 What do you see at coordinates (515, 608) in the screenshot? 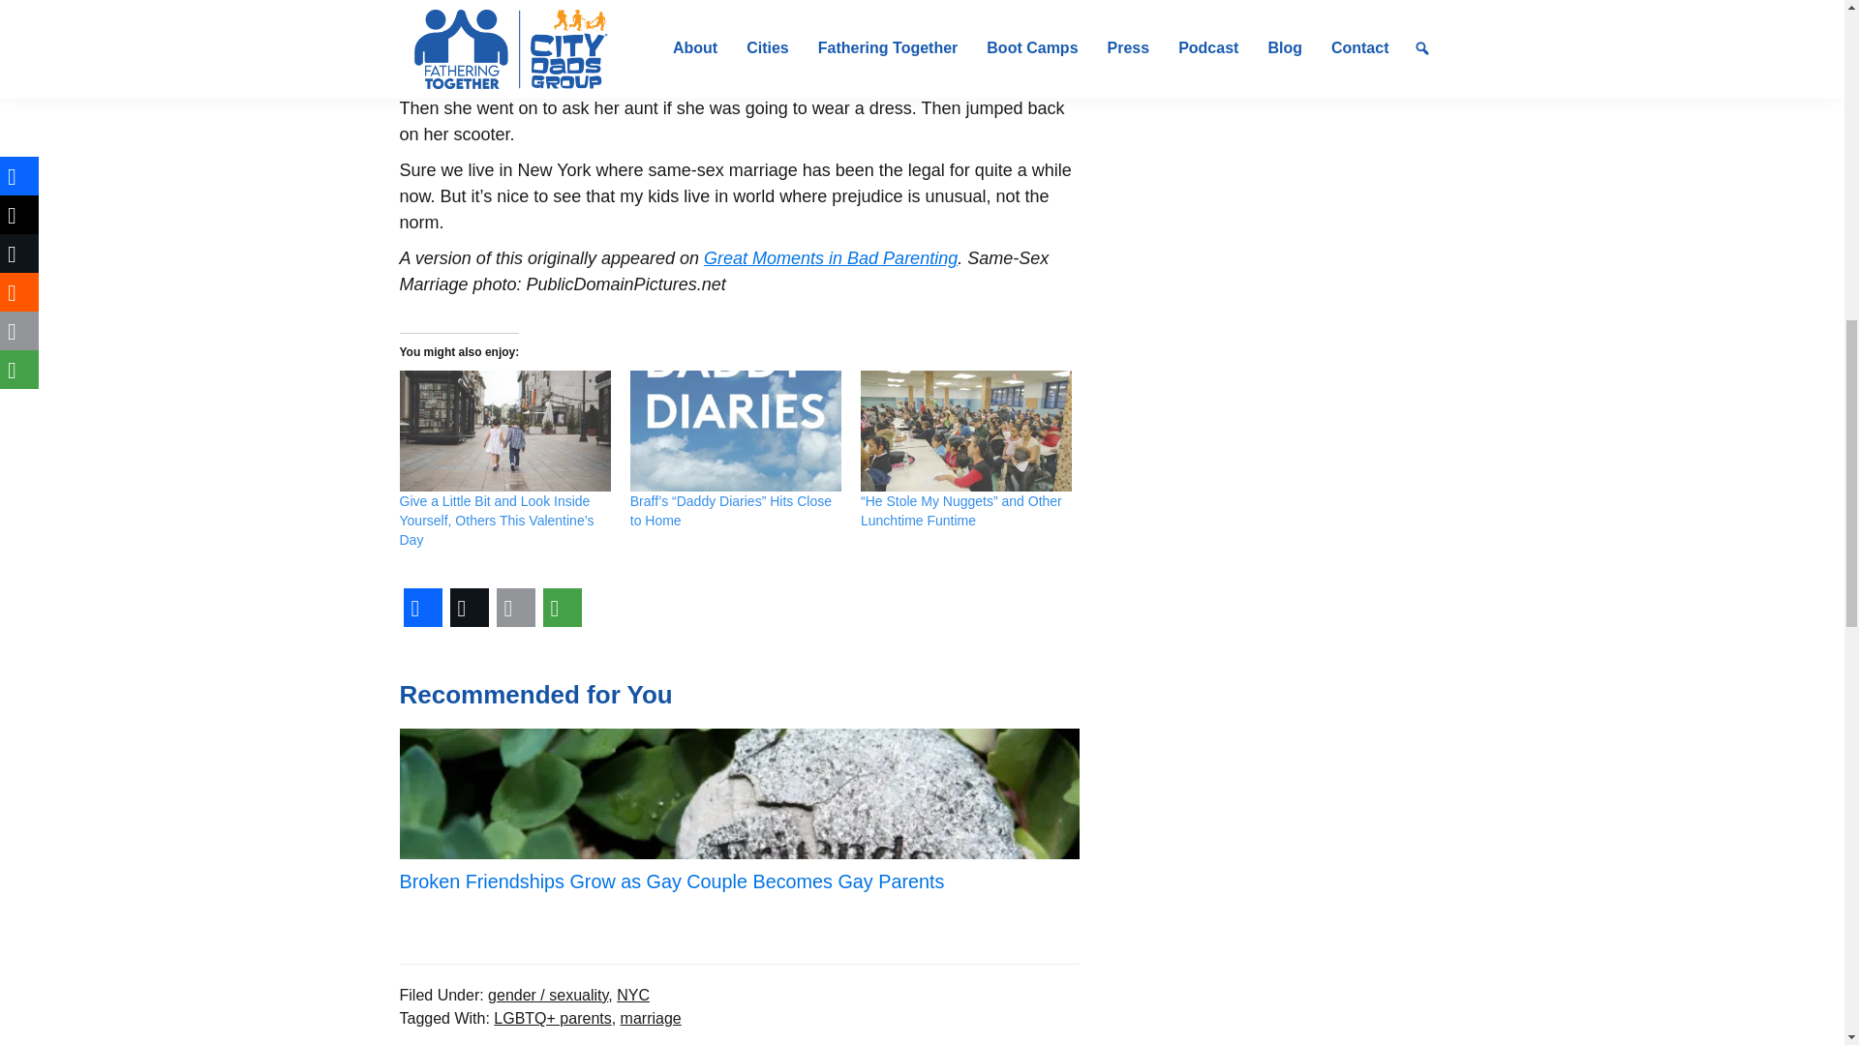
I see `Email This` at bounding box center [515, 608].